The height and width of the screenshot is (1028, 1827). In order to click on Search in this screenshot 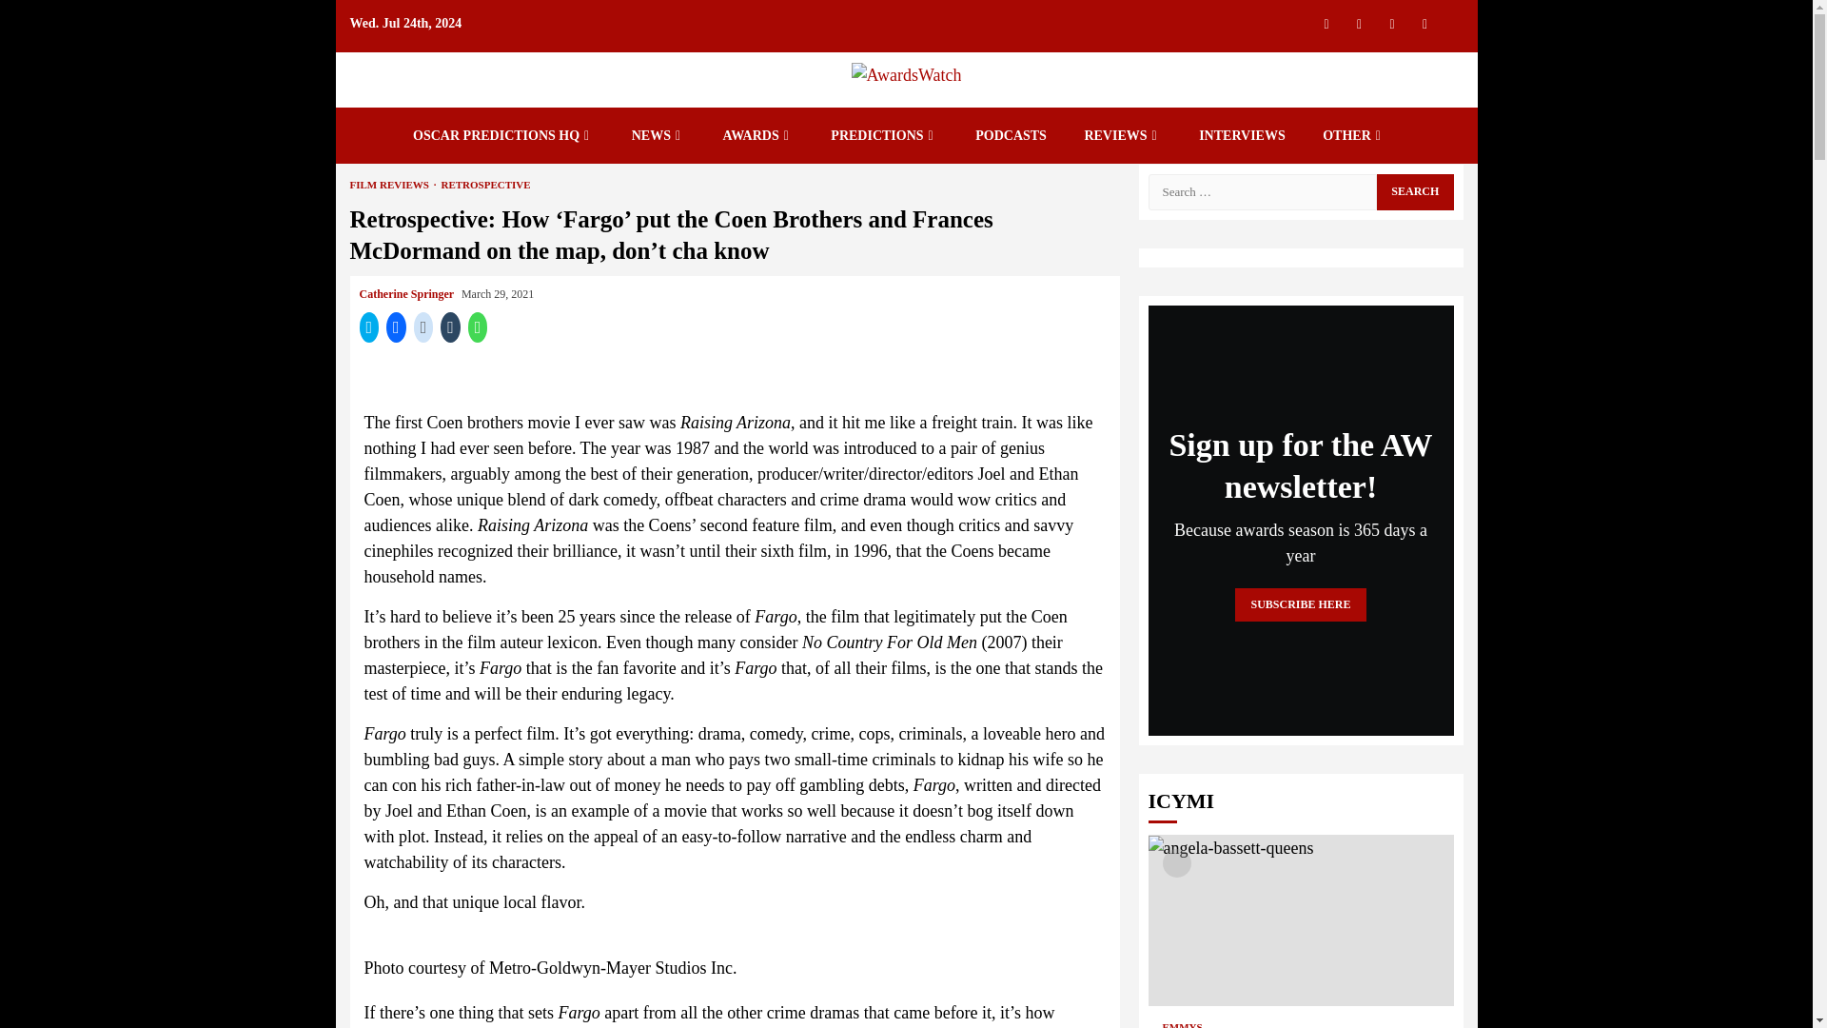, I will do `click(1414, 55)`.